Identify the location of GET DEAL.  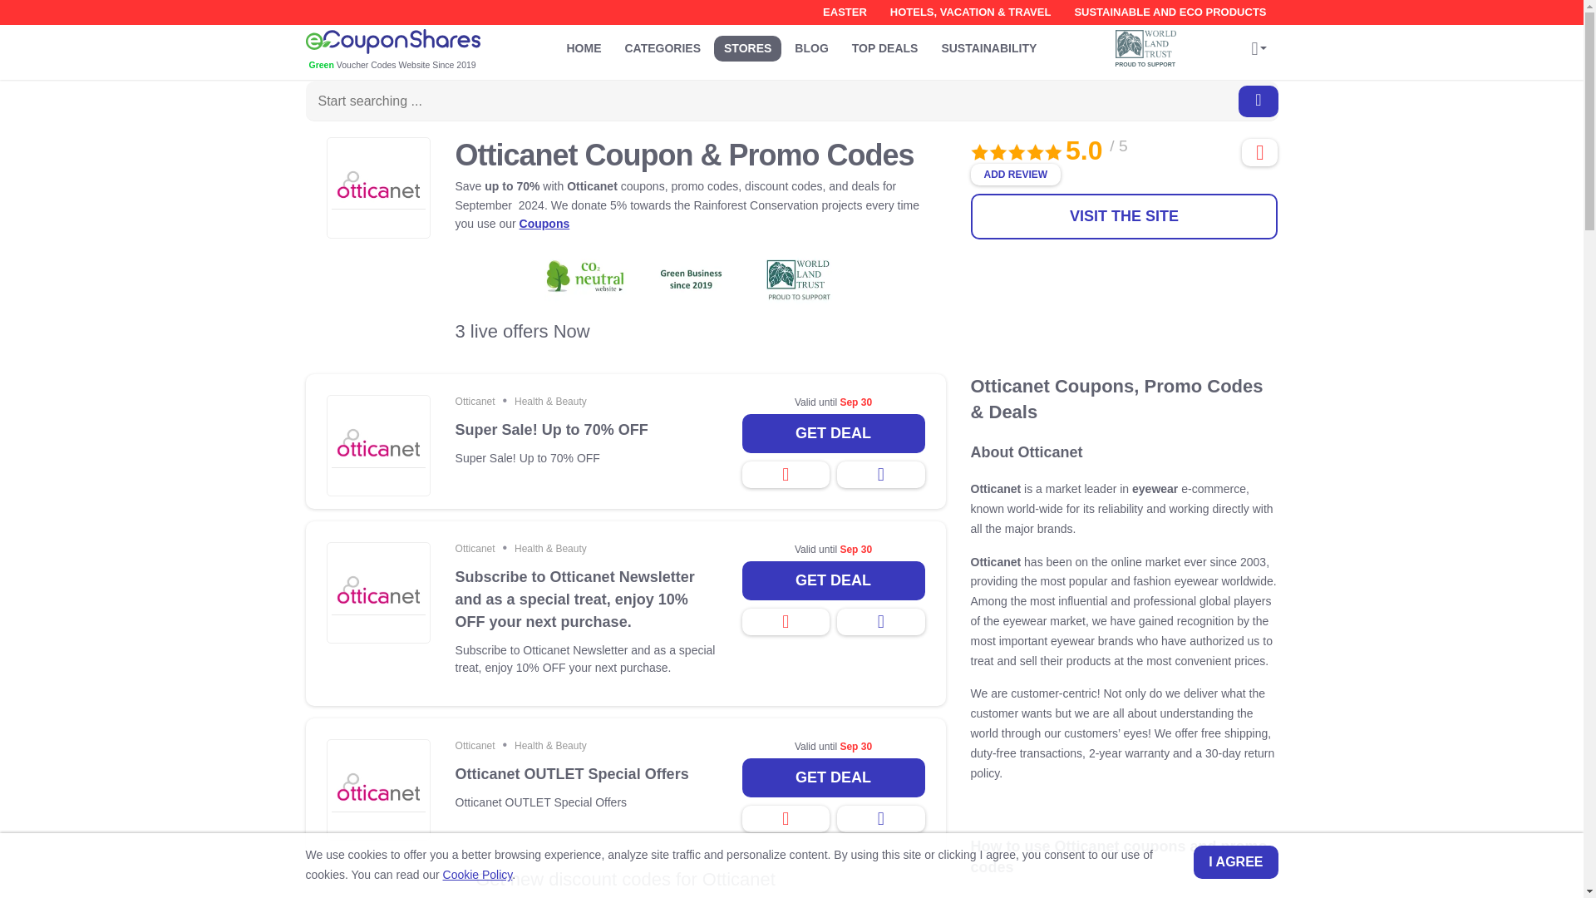
(833, 777).